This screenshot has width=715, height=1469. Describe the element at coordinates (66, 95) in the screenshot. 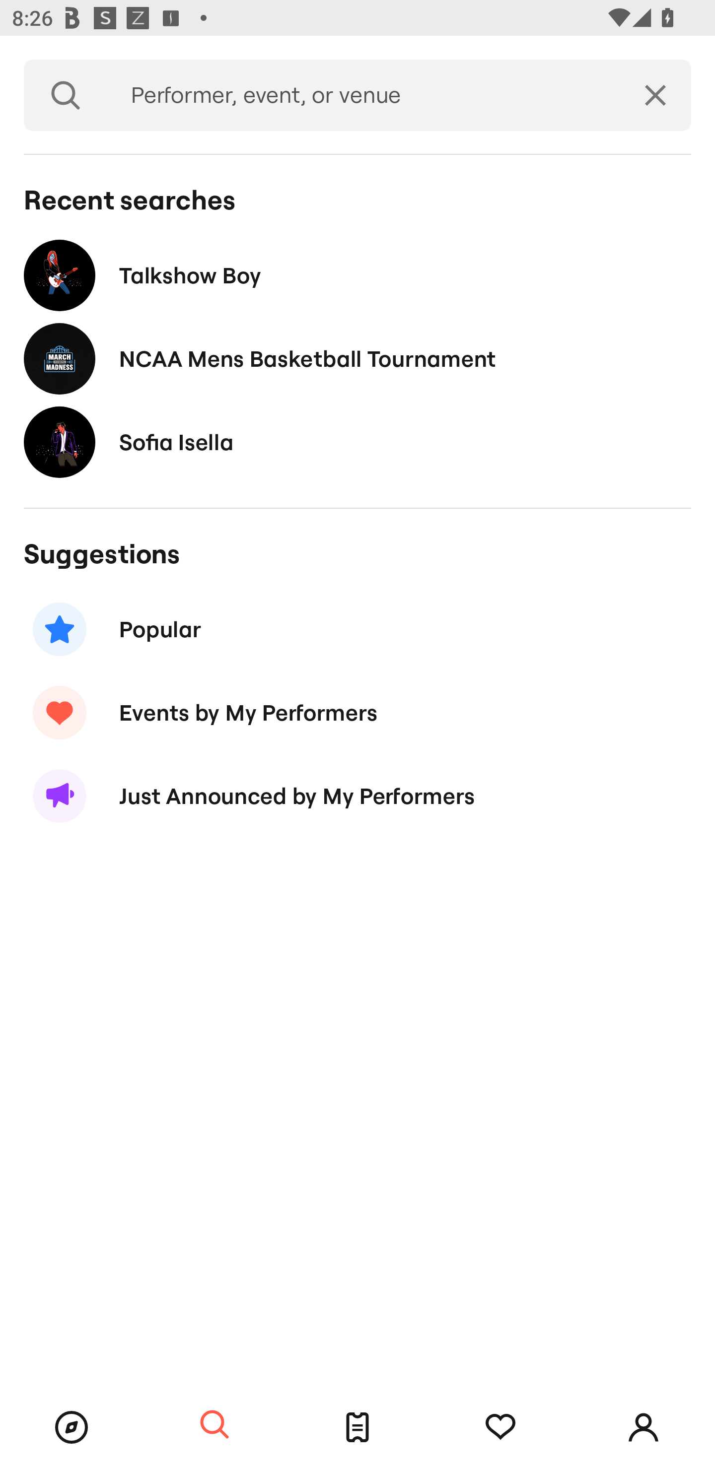

I see `Search` at that location.